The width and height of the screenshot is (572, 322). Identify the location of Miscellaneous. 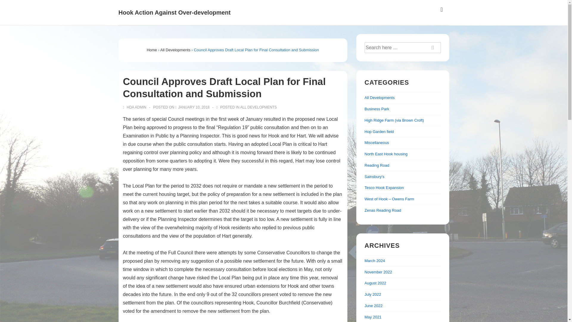
(377, 143).